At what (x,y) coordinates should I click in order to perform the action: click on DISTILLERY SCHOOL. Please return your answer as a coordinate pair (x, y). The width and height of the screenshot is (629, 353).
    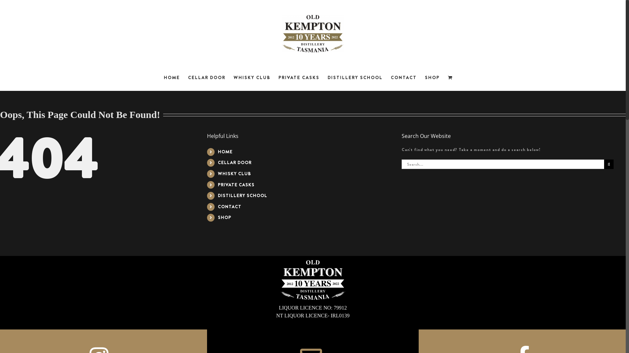
    Looking at the image, I should click on (355, 77).